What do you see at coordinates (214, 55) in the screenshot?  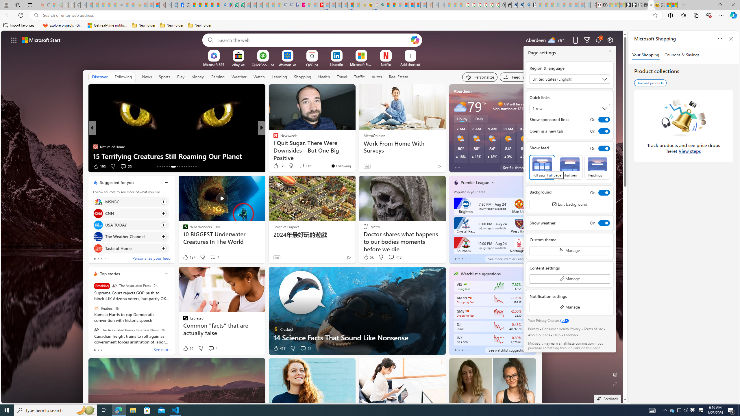 I see `To get missing image descriptions, open the context menu.` at bounding box center [214, 55].